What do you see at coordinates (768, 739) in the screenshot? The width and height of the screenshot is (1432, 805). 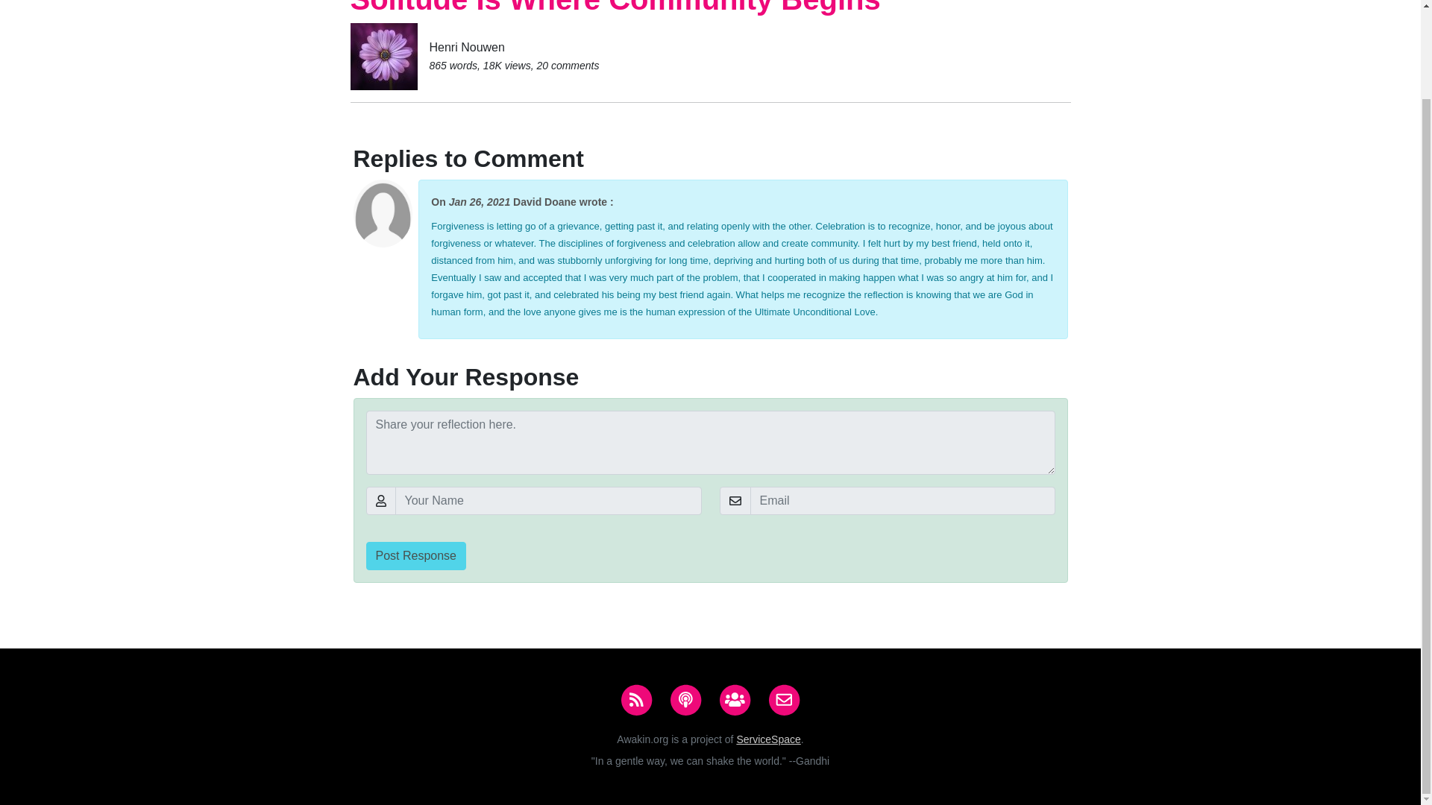 I see `ServiceSpace` at bounding box center [768, 739].